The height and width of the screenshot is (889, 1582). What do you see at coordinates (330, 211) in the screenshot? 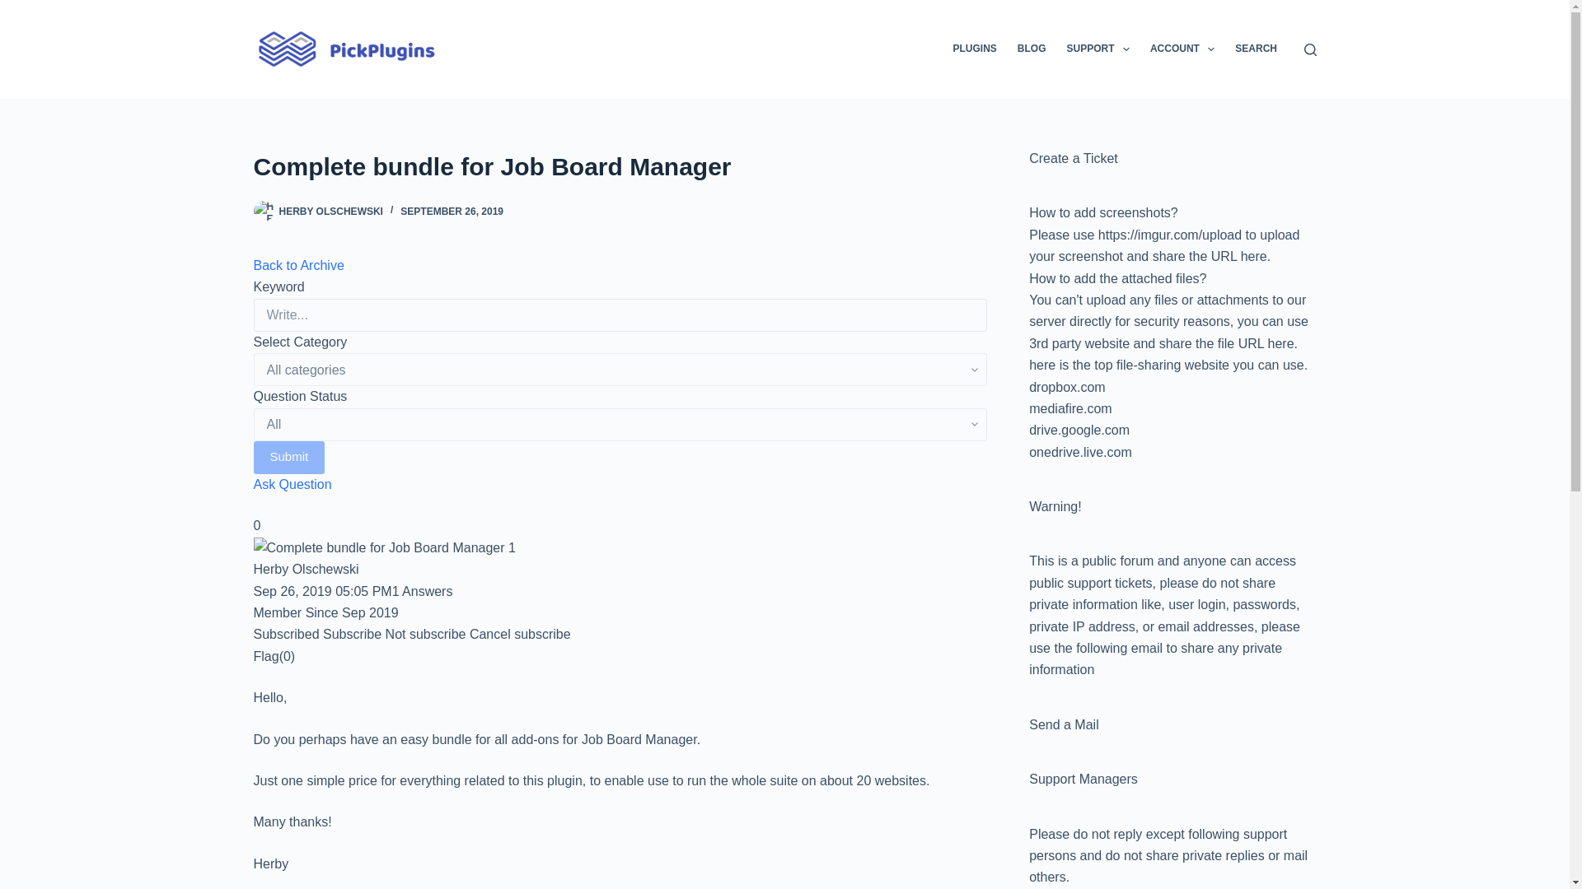
I see `Posts by Herby Olschewski` at bounding box center [330, 211].